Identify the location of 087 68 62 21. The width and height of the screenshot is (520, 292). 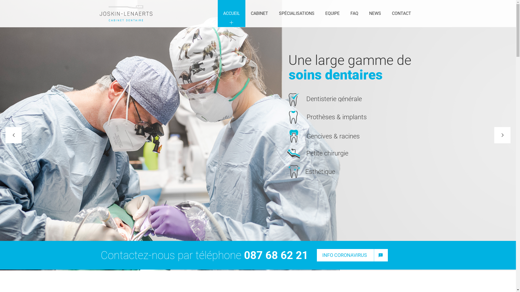
(276, 255).